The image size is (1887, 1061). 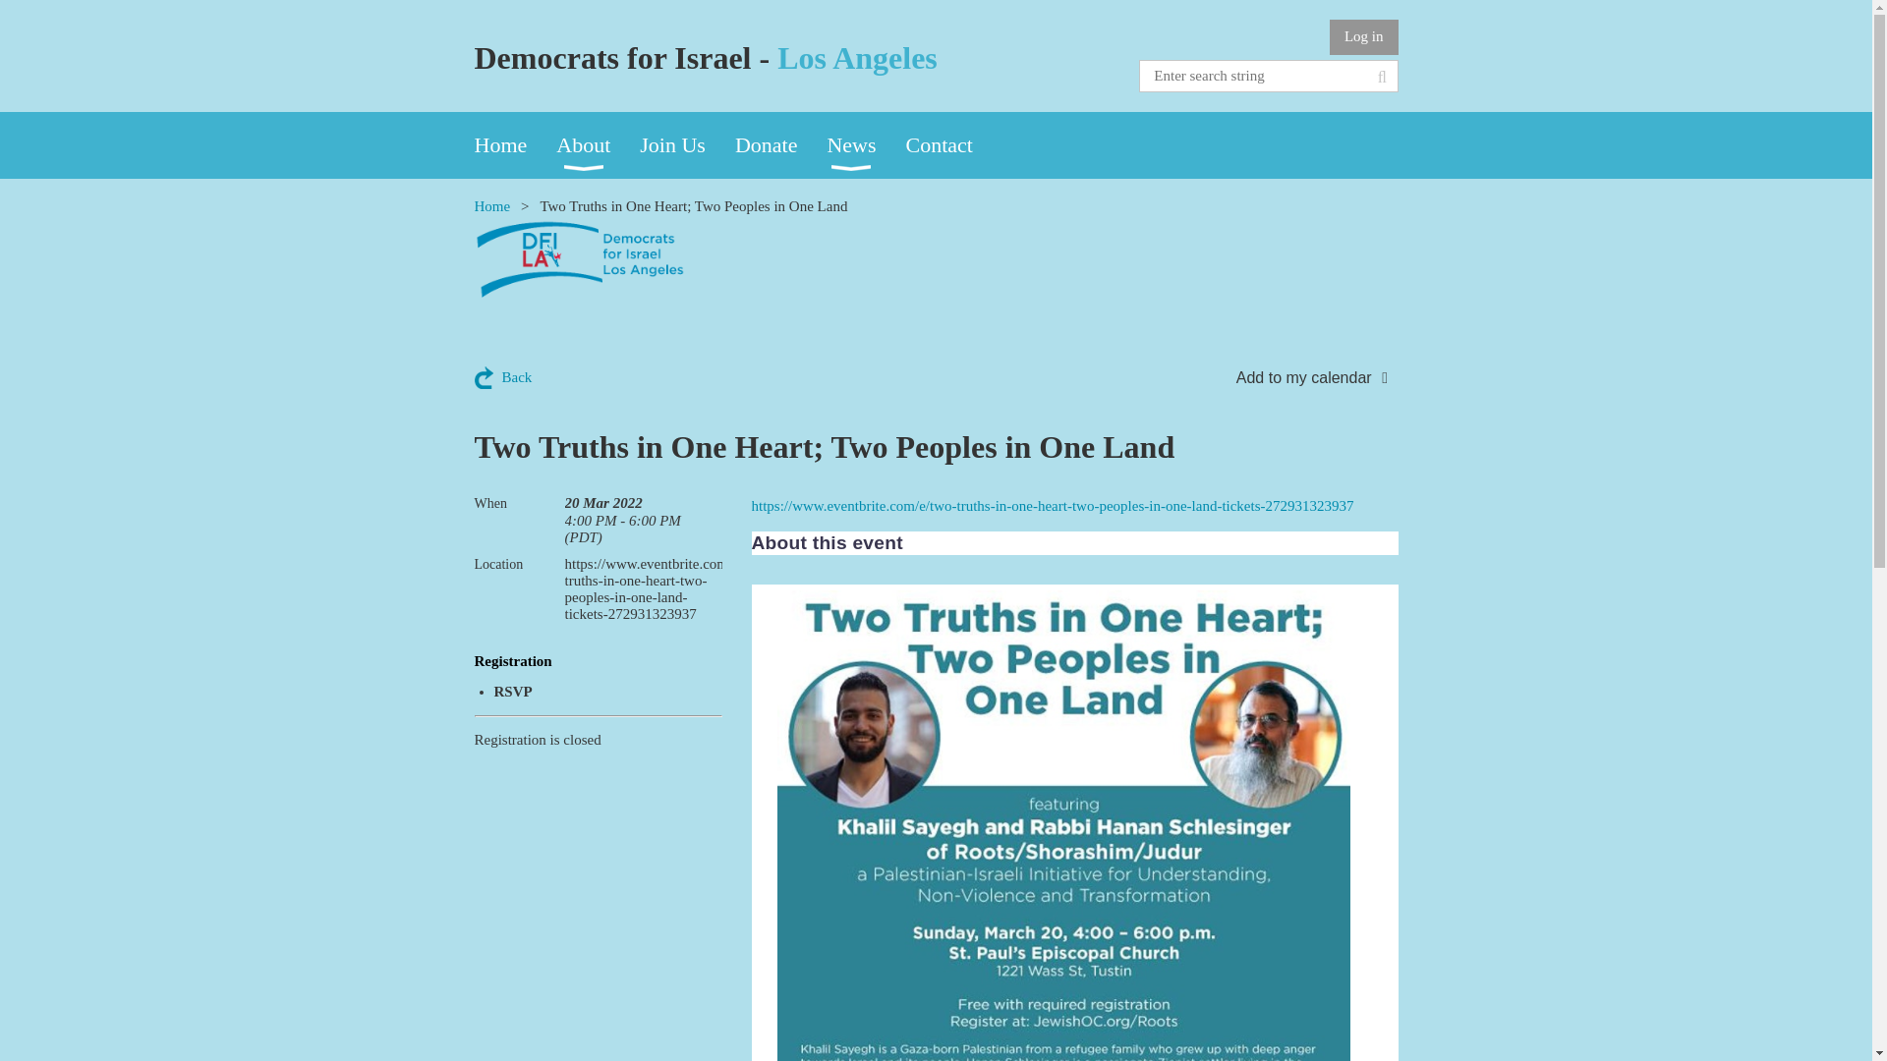 What do you see at coordinates (865, 145) in the screenshot?
I see `News` at bounding box center [865, 145].